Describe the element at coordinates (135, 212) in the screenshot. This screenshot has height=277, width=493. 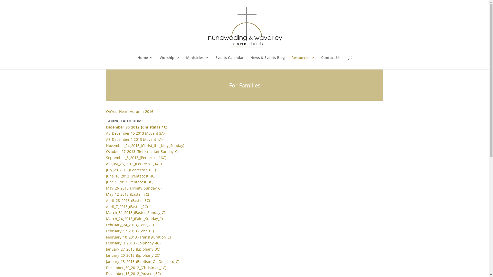
I see `March_31_2013_(Easter_Sunday_C)` at that location.